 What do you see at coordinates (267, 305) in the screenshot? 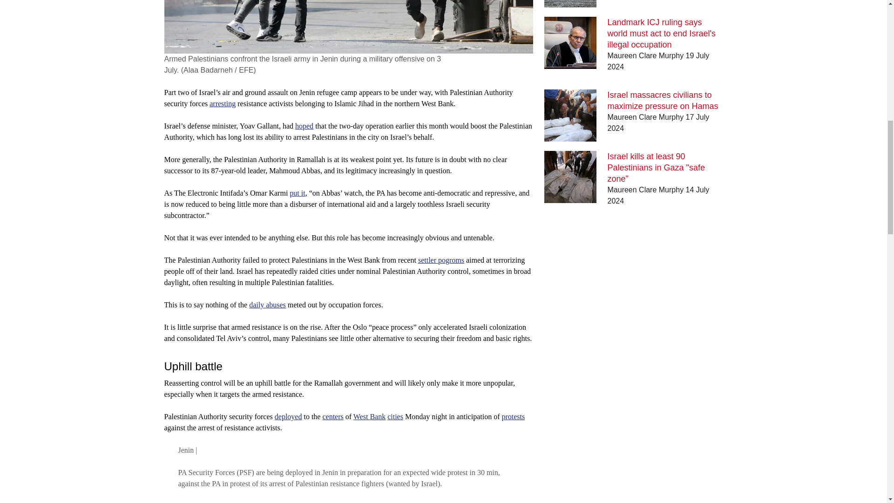
I see `daily abuses` at bounding box center [267, 305].